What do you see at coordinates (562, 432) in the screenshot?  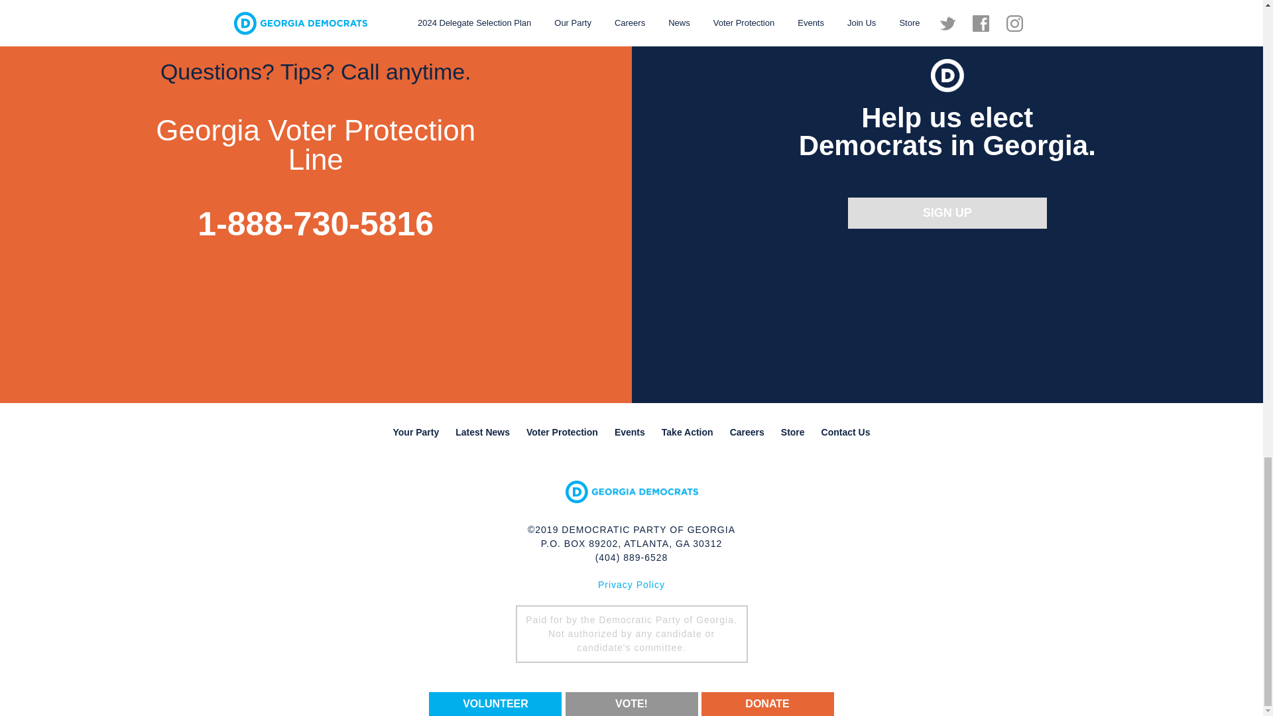 I see `Voter Protection` at bounding box center [562, 432].